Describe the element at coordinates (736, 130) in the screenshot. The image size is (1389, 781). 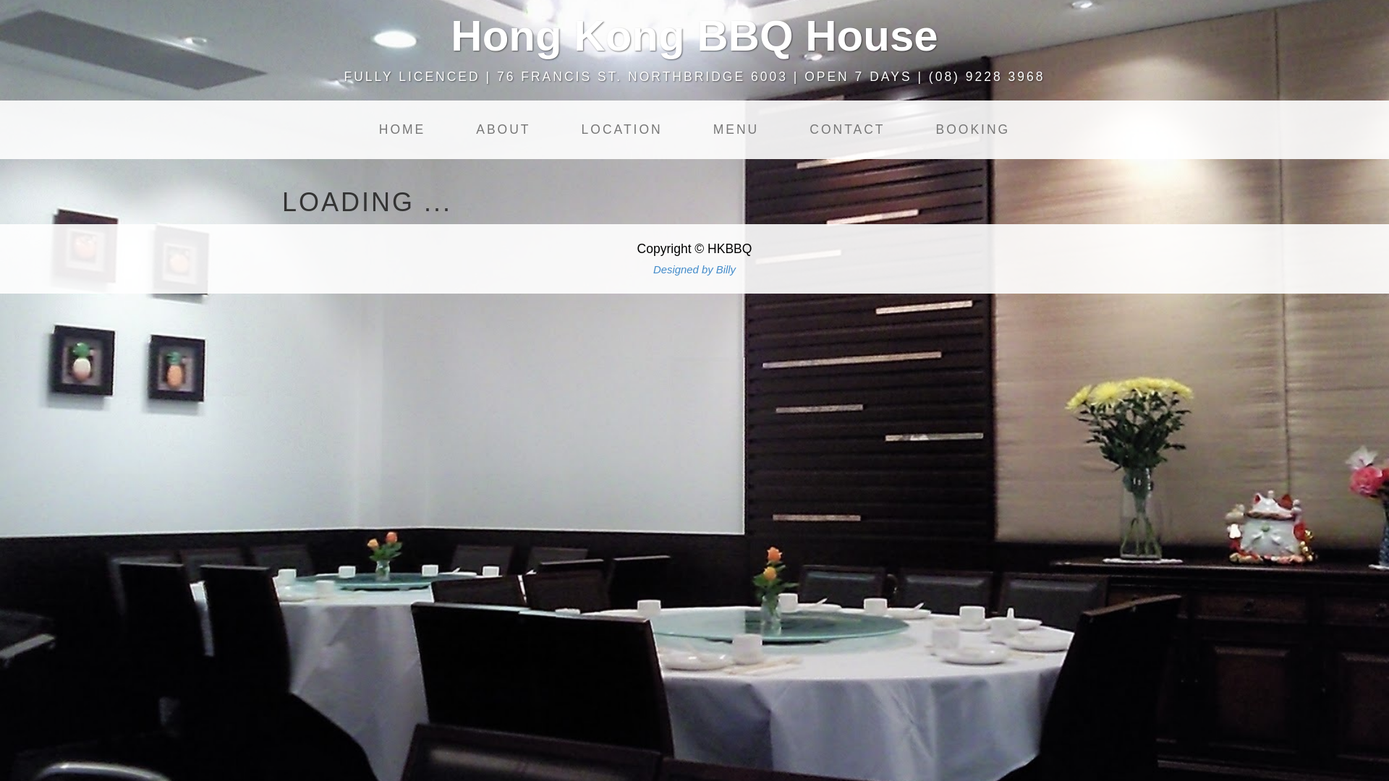
I see `MENU` at that location.